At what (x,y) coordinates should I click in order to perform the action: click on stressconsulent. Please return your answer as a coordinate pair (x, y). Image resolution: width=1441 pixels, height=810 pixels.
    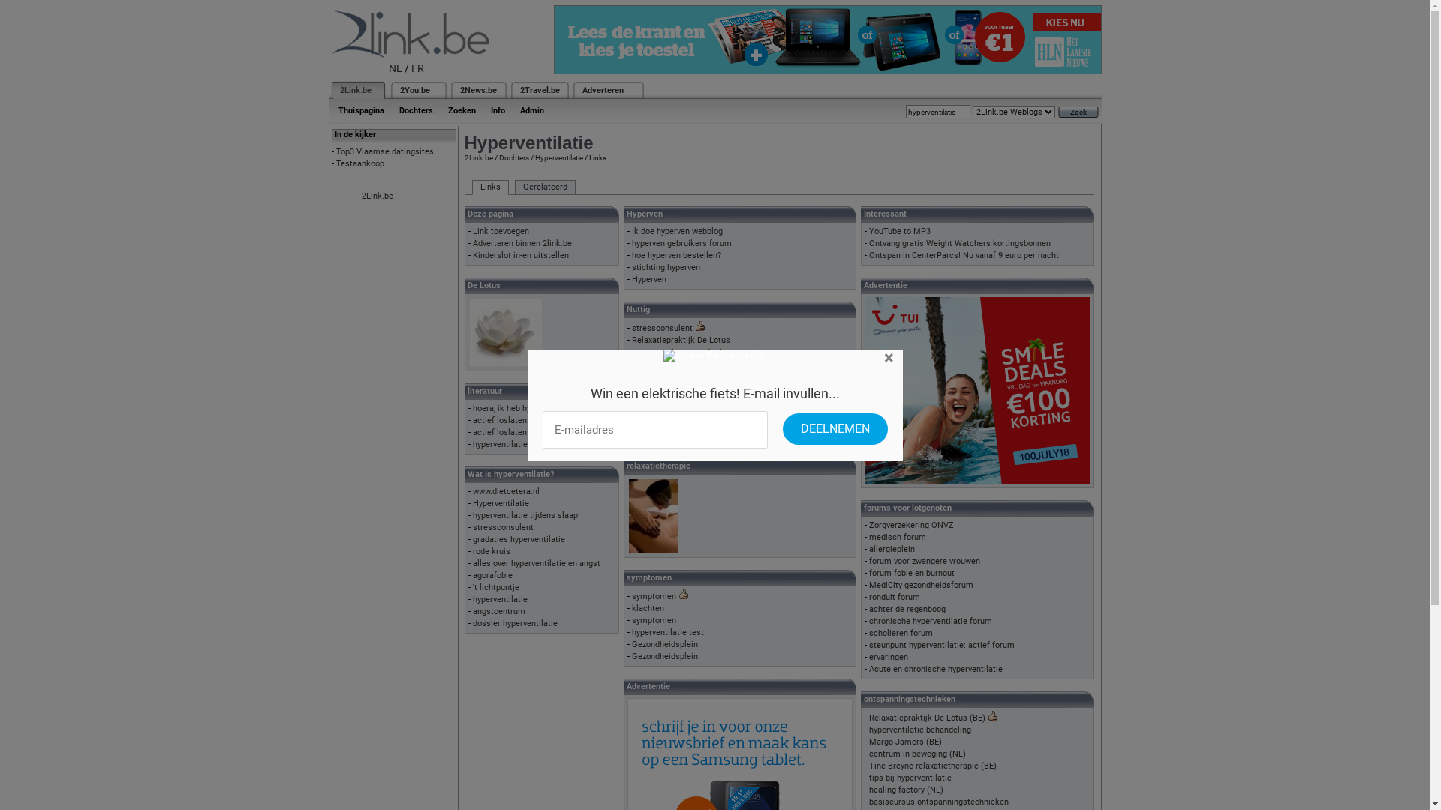
    Looking at the image, I should click on (503, 528).